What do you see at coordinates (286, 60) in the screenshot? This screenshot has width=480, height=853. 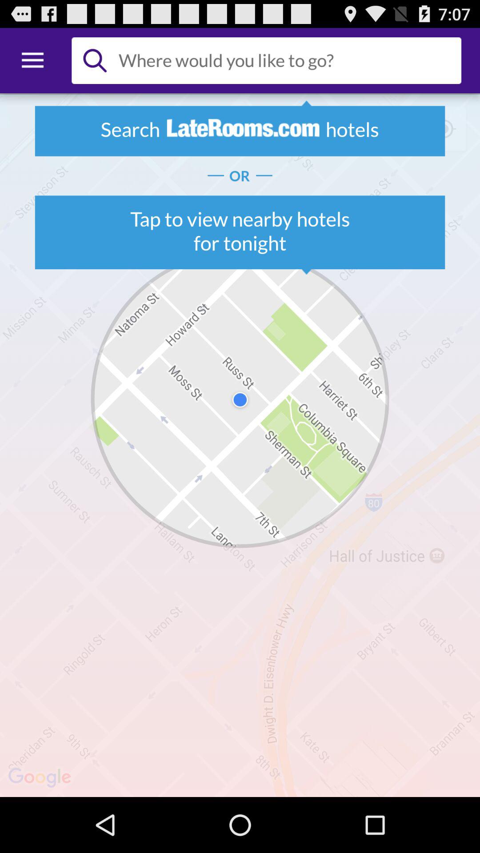 I see `search hotels` at bounding box center [286, 60].